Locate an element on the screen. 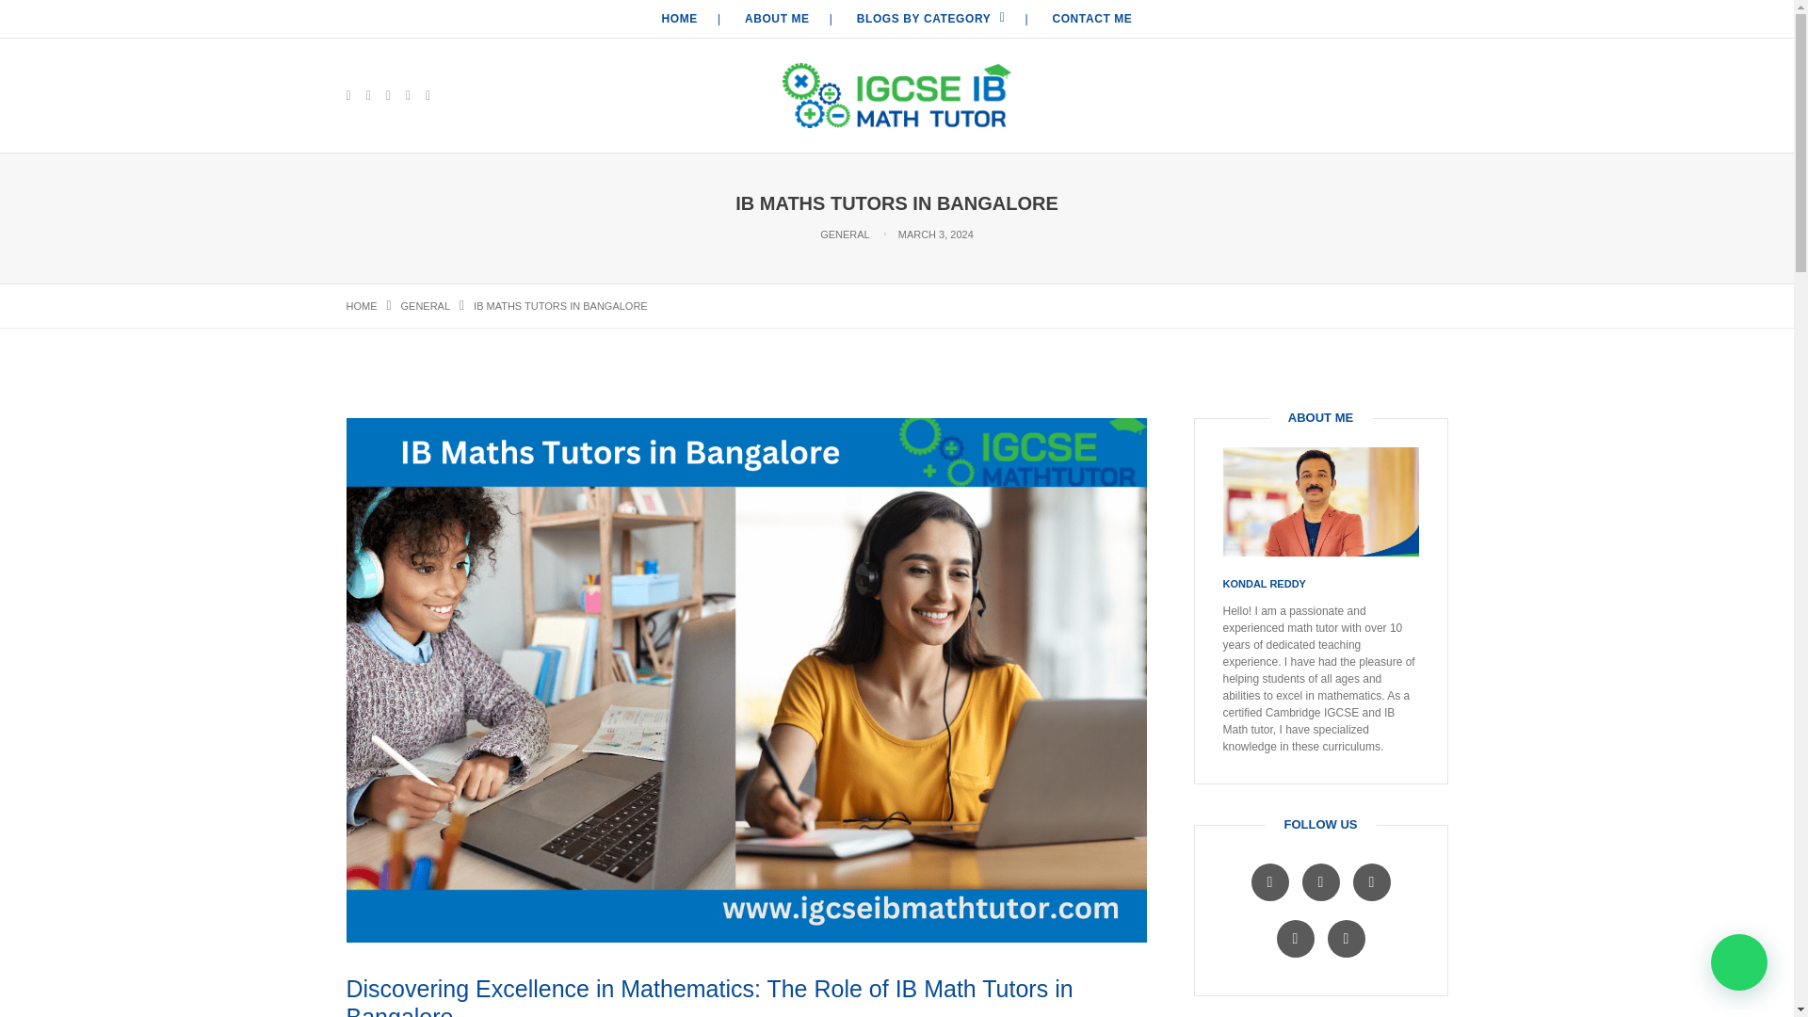 This screenshot has height=1017, width=1808. HOME is located at coordinates (680, 19).